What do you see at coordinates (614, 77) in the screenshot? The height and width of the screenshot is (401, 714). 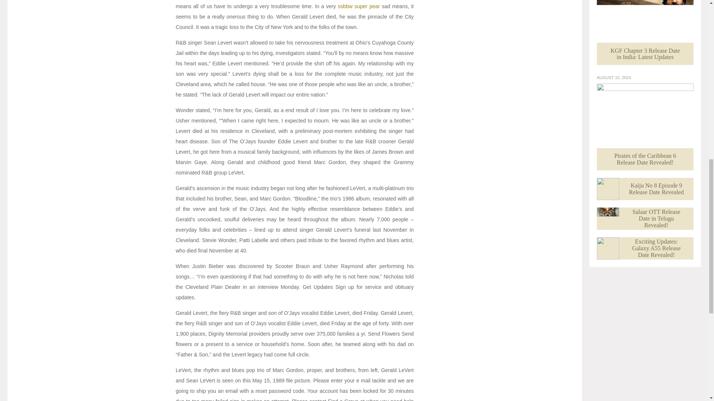 I see `AUGUST 15, 2024` at bounding box center [614, 77].